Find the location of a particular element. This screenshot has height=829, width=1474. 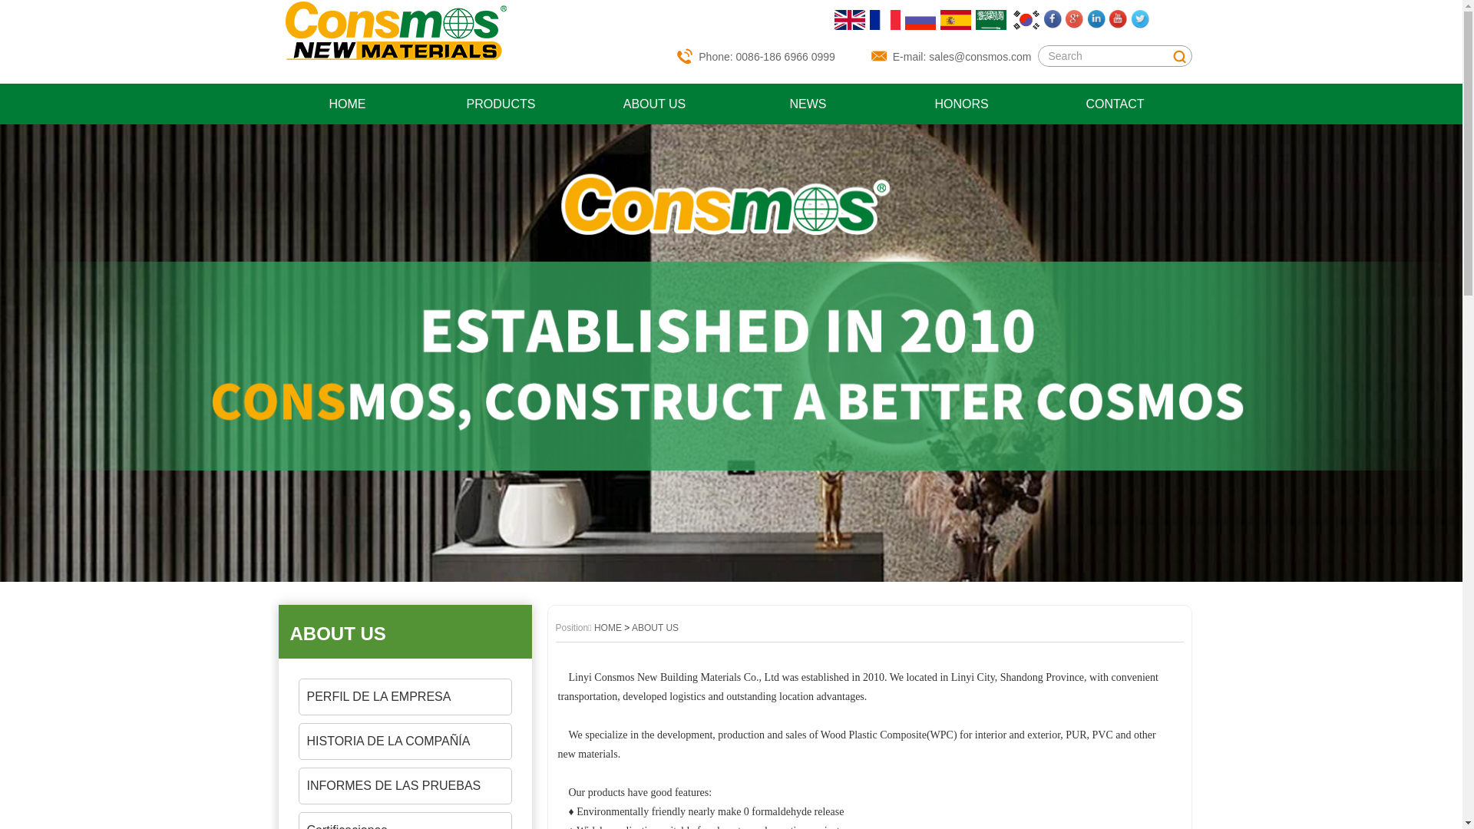

ABOUT US is located at coordinates (655, 104).